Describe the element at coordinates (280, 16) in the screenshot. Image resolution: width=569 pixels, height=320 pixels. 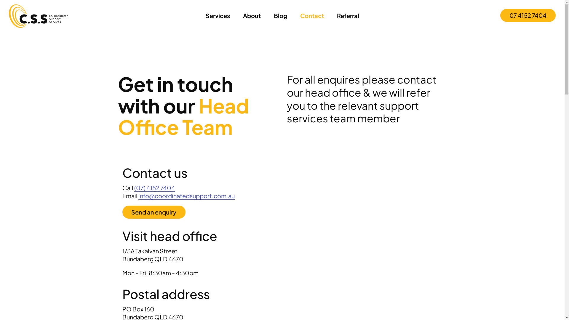
I see `Blog` at that location.